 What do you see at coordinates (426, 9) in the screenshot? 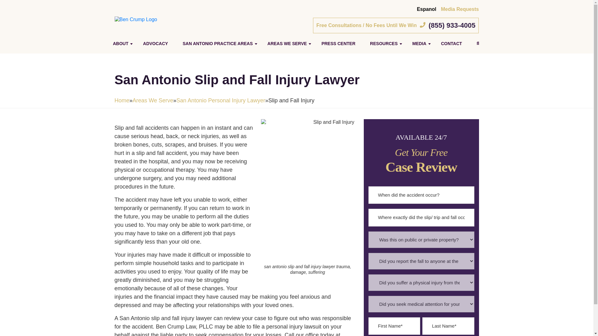
I see `Espanol` at bounding box center [426, 9].